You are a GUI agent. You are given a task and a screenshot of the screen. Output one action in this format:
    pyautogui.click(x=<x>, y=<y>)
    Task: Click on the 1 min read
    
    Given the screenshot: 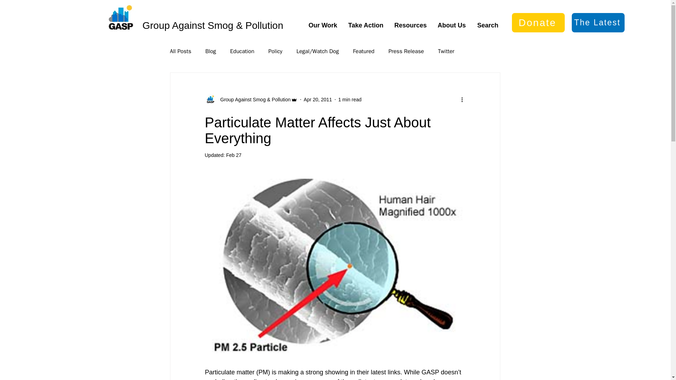 What is the action you would take?
    pyautogui.click(x=350, y=99)
    